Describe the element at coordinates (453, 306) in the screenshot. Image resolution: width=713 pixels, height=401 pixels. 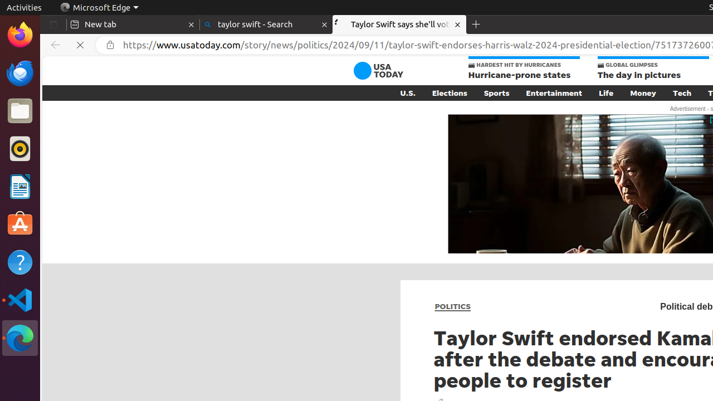
I see `POLITICS` at that location.